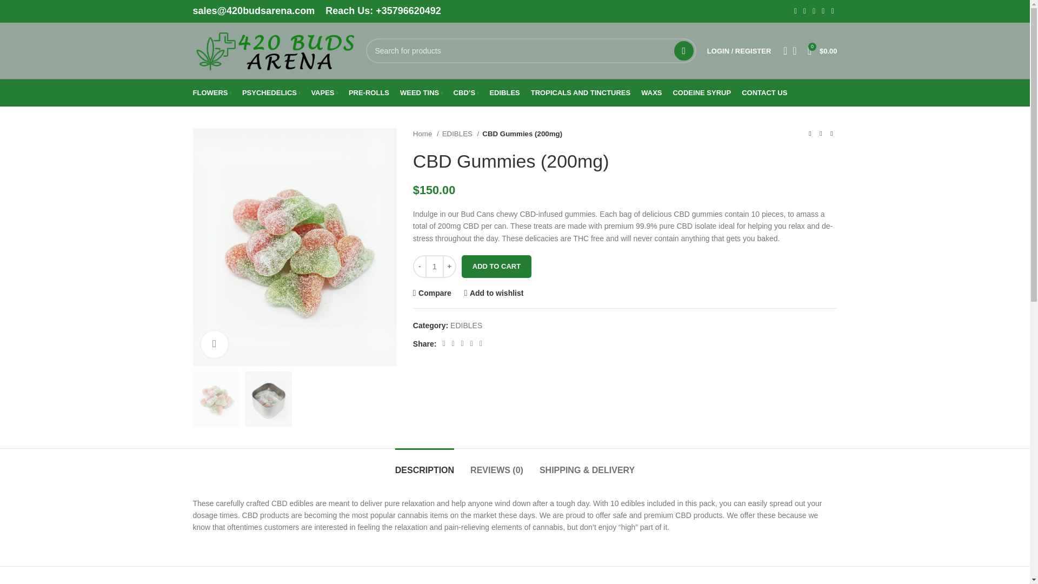  What do you see at coordinates (504, 93) in the screenshot?
I see `EDIBLES` at bounding box center [504, 93].